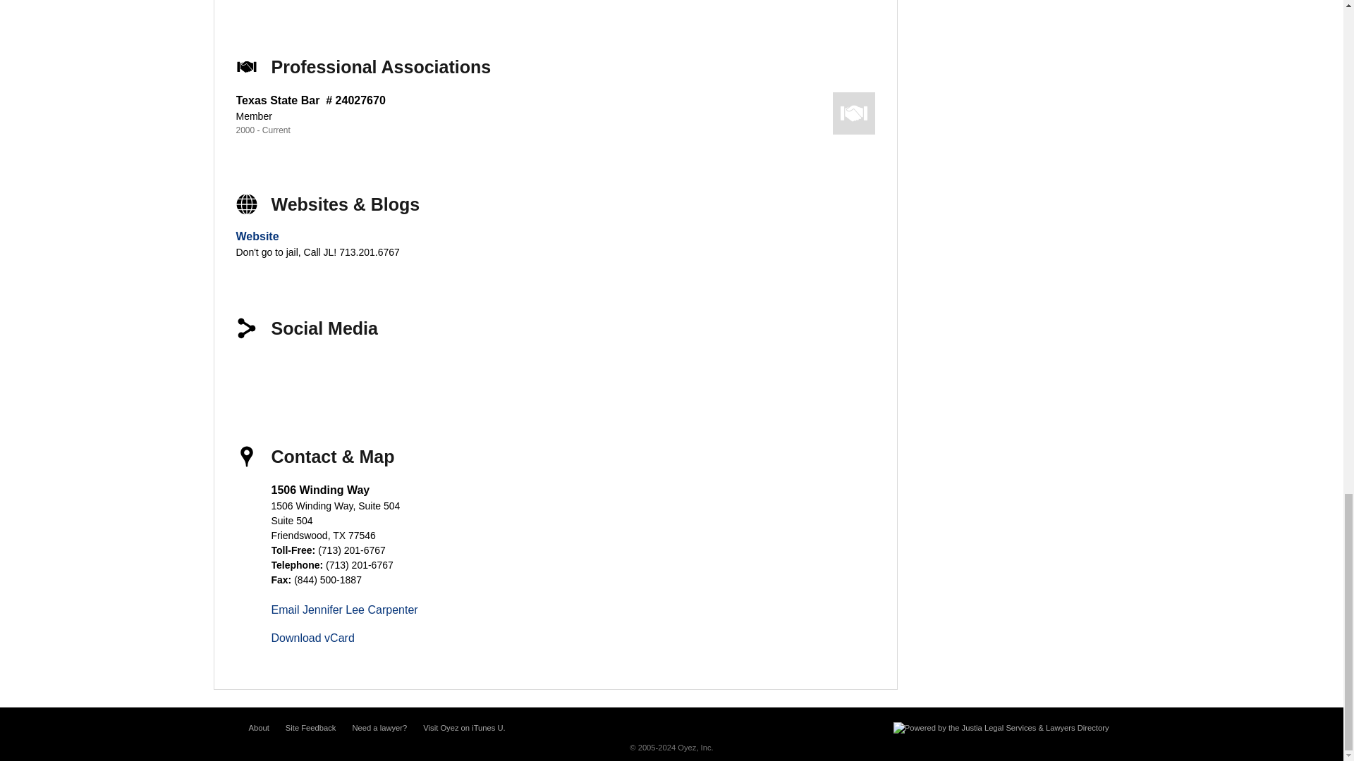 The image size is (1354, 761). Describe the element at coordinates (312, 638) in the screenshot. I see `Download vCard` at that location.